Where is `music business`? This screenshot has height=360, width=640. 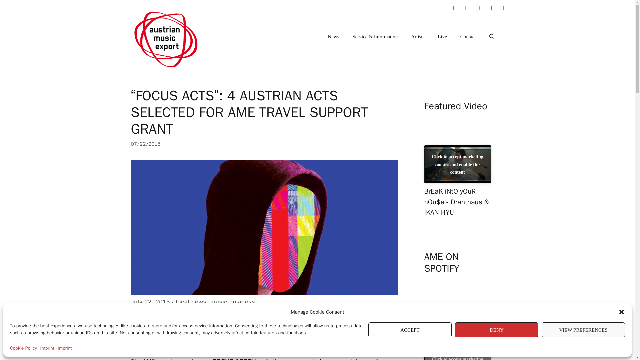 music business is located at coordinates (233, 302).